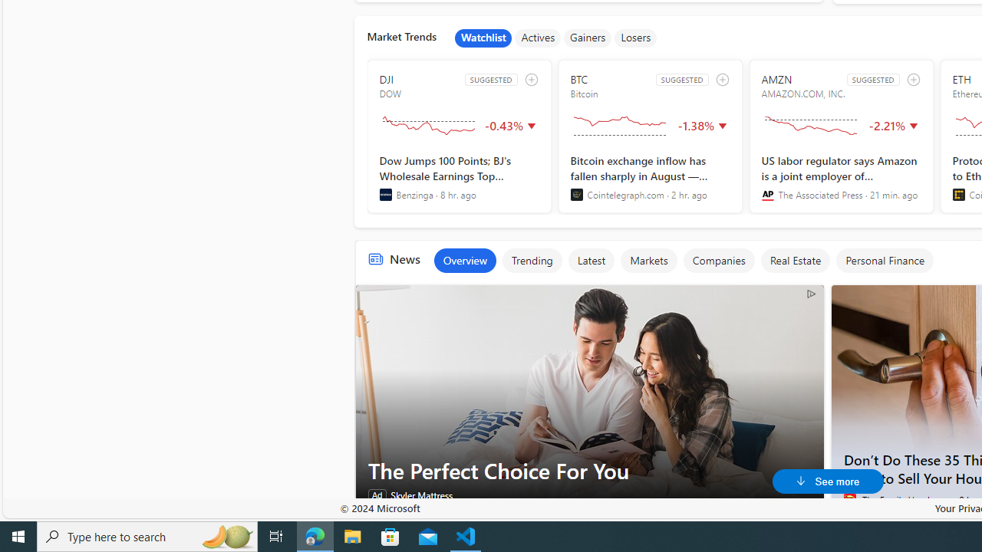 This screenshot has width=982, height=552. What do you see at coordinates (589, 471) in the screenshot?
I see `The Perfect Choice For You` at bounding box center [589, 471].